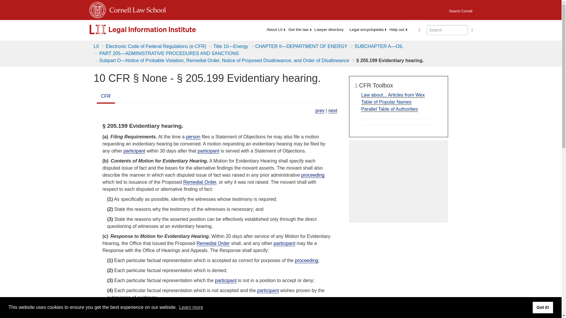 This screenshot has height=318, width=566. What do you see at coordinates (298, 29) in the screenshot?
I see `Get the law` at bounding box center [298, 29].